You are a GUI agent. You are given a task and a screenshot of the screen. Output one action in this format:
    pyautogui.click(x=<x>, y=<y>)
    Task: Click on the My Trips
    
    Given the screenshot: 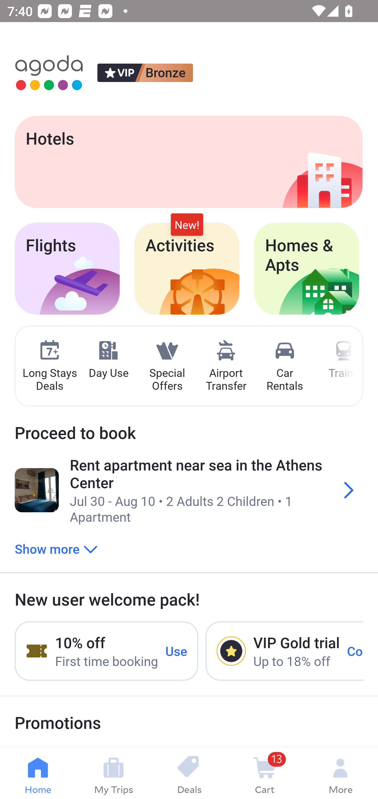 What is the action you would take?
    pyautogui.click(x=113, y=774)
    